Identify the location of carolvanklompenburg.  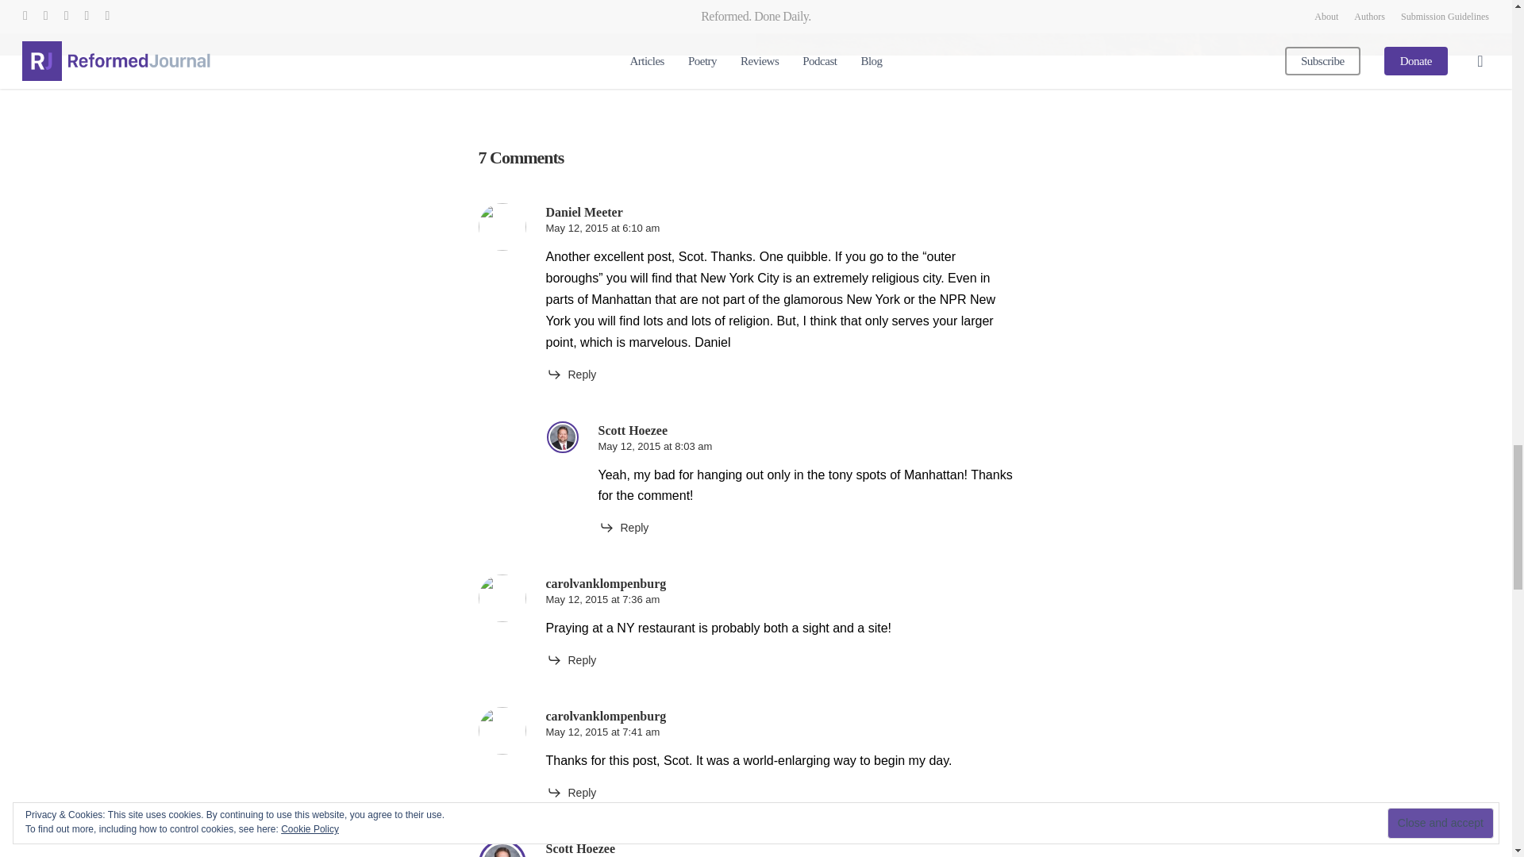
(606, 583).